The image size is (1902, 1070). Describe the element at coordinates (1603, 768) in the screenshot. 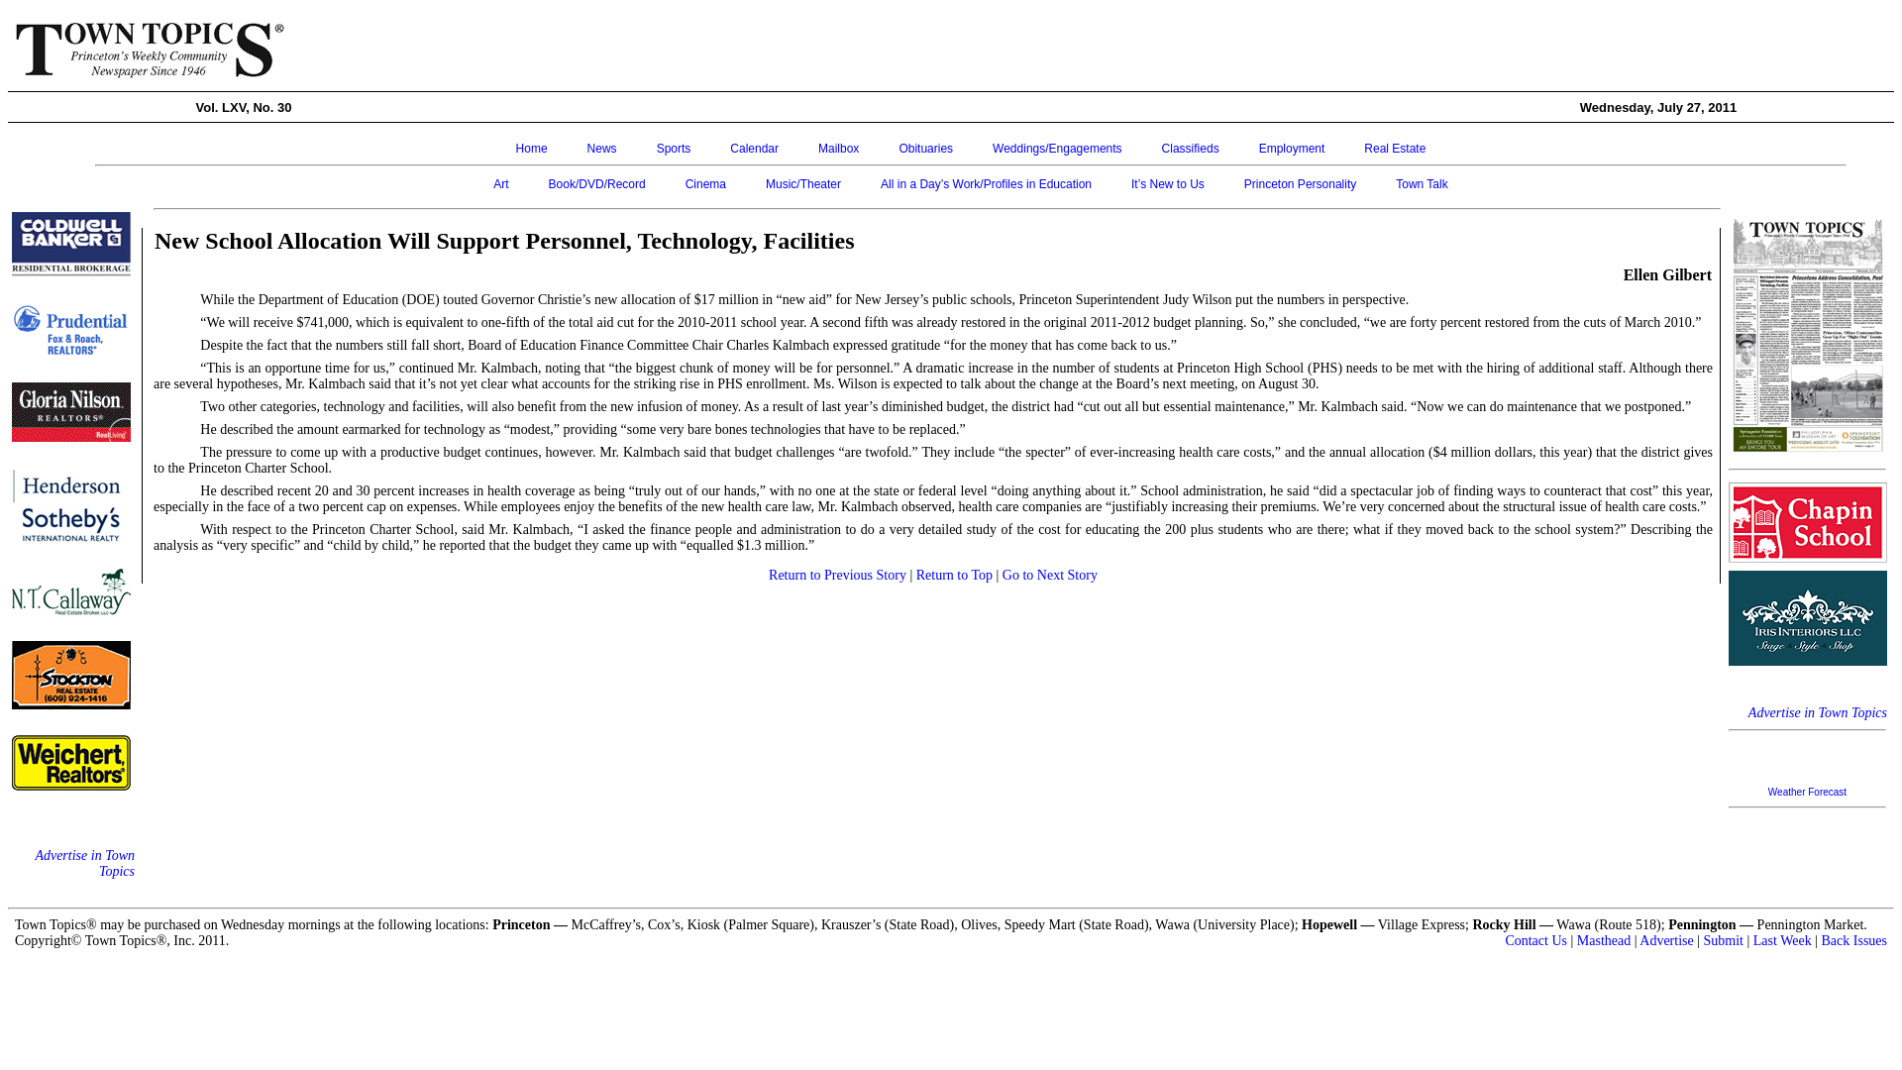

I see `Masthead` at that location.